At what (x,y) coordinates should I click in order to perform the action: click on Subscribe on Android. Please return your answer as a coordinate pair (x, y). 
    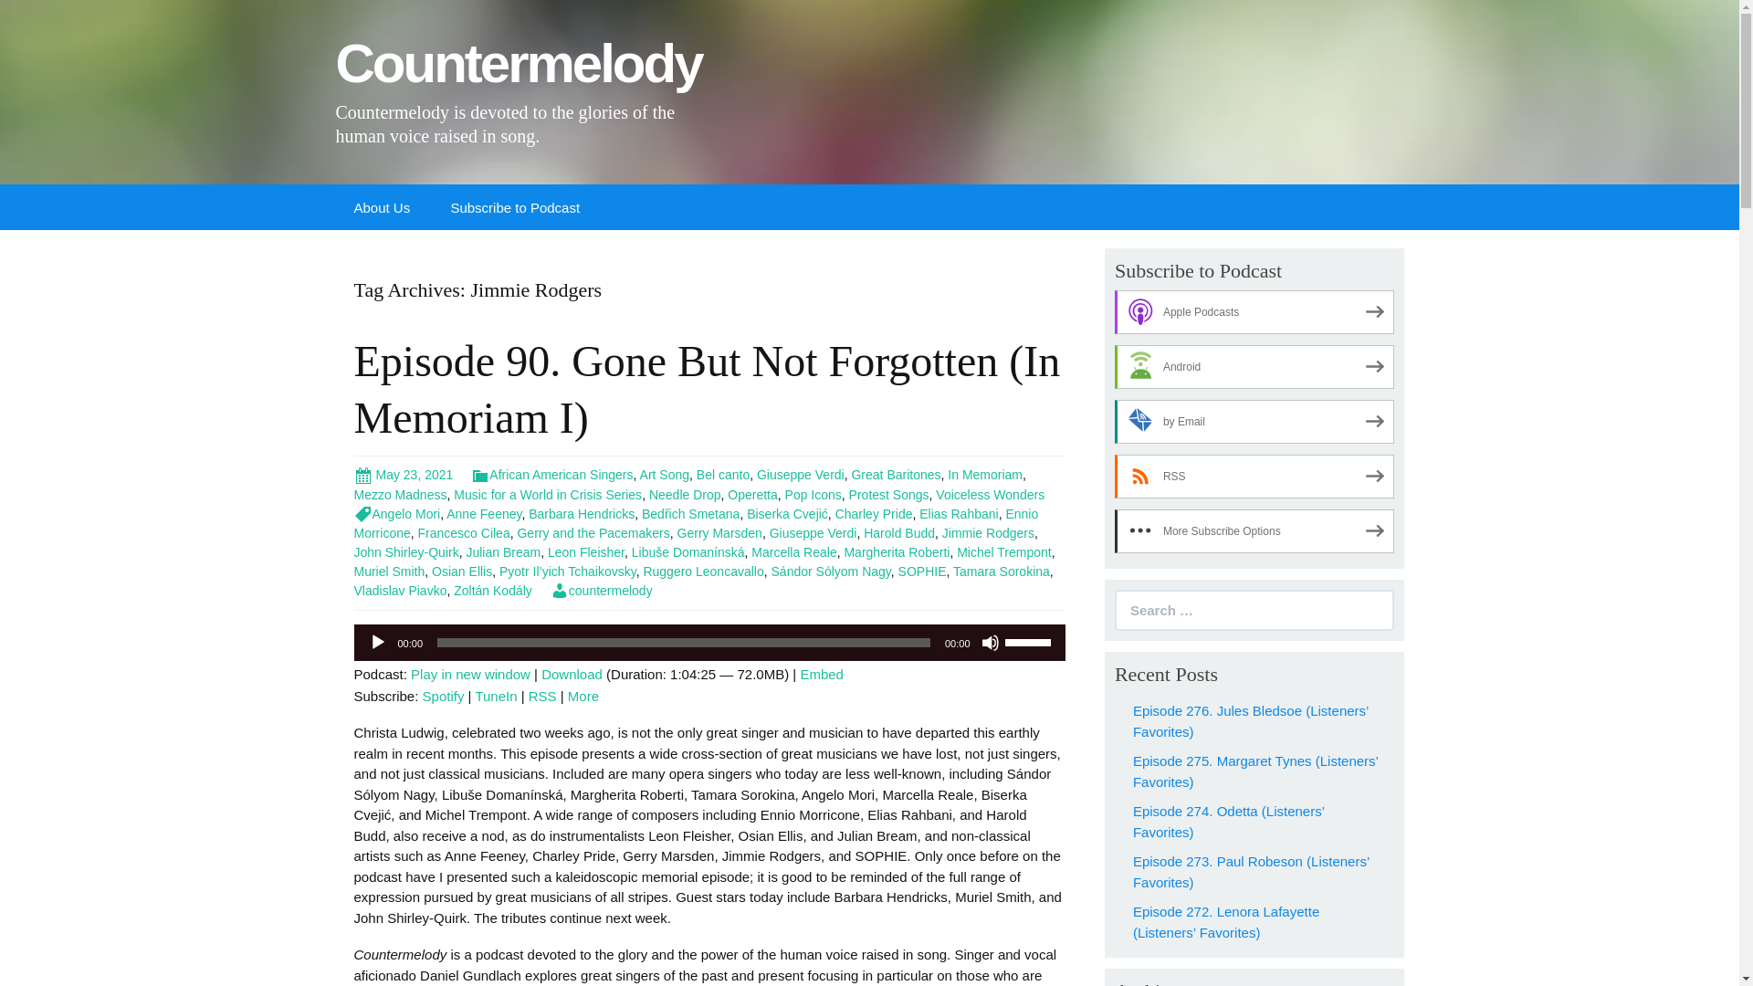
    Looking at the image, I should click on (1254, 367).